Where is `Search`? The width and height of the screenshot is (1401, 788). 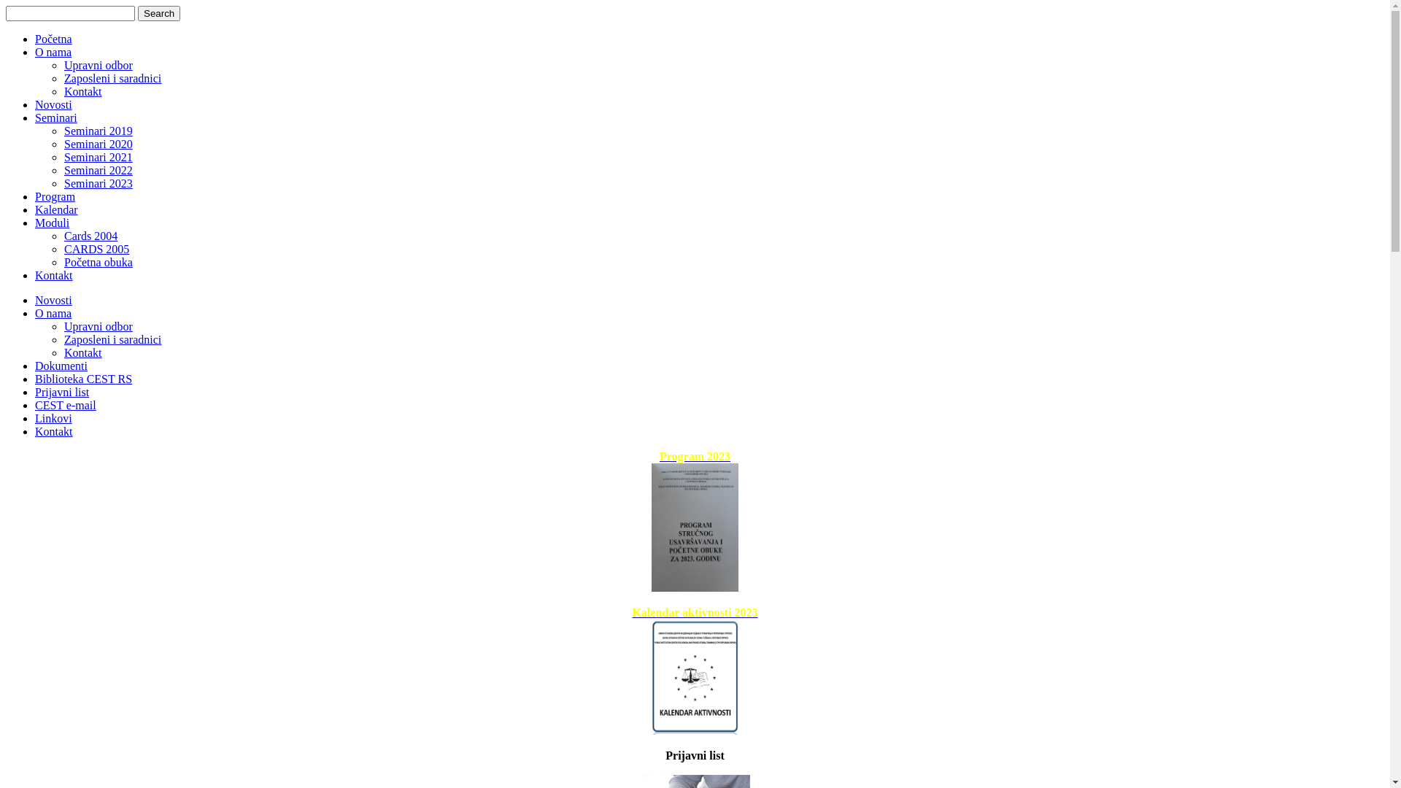 Search is located at coordinates (159, 13).